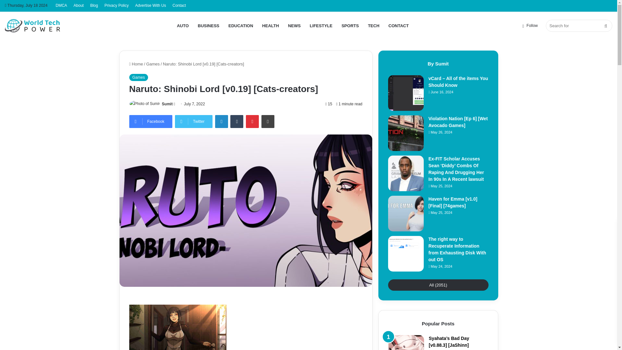 The width and height of the screenshot is (622, 350). Describe the element at coordinates (209, 26) in the screenshot. I see `BUSINESS` at that location.